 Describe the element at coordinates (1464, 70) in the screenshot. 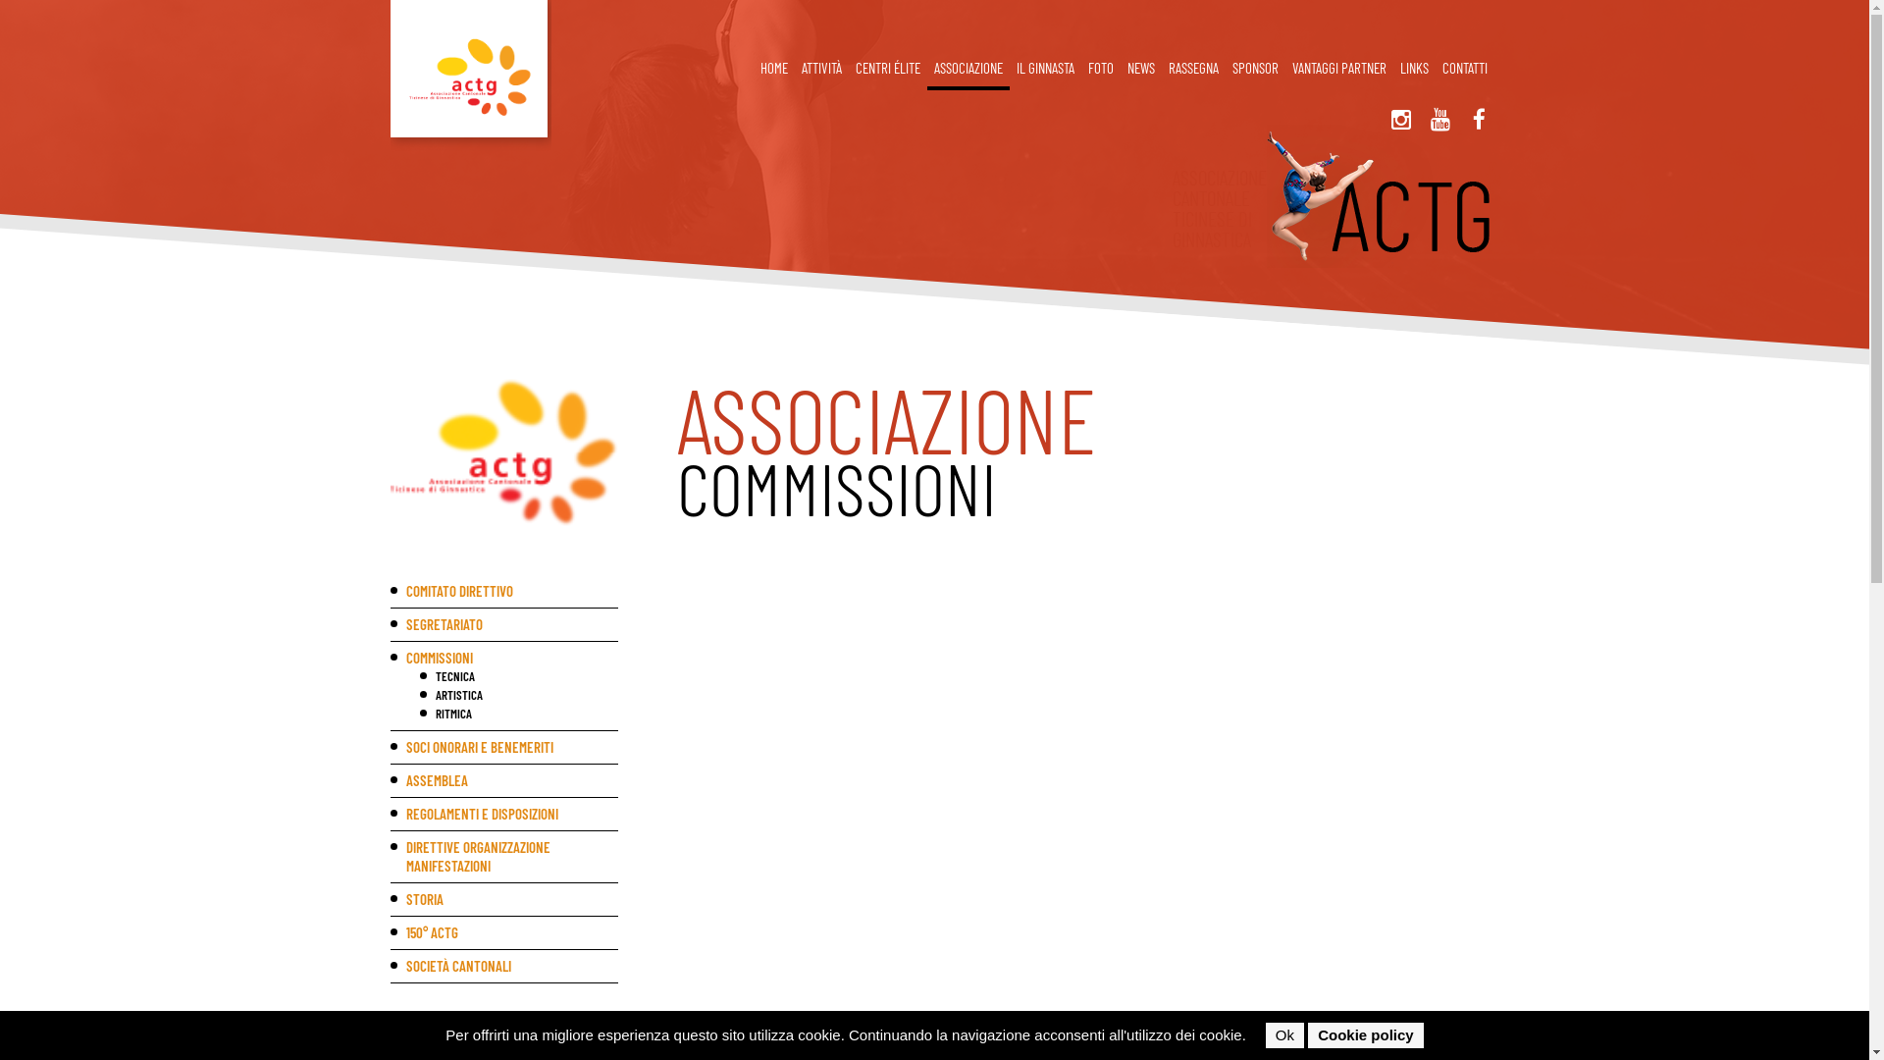

I see `CONTATTI` at that location.